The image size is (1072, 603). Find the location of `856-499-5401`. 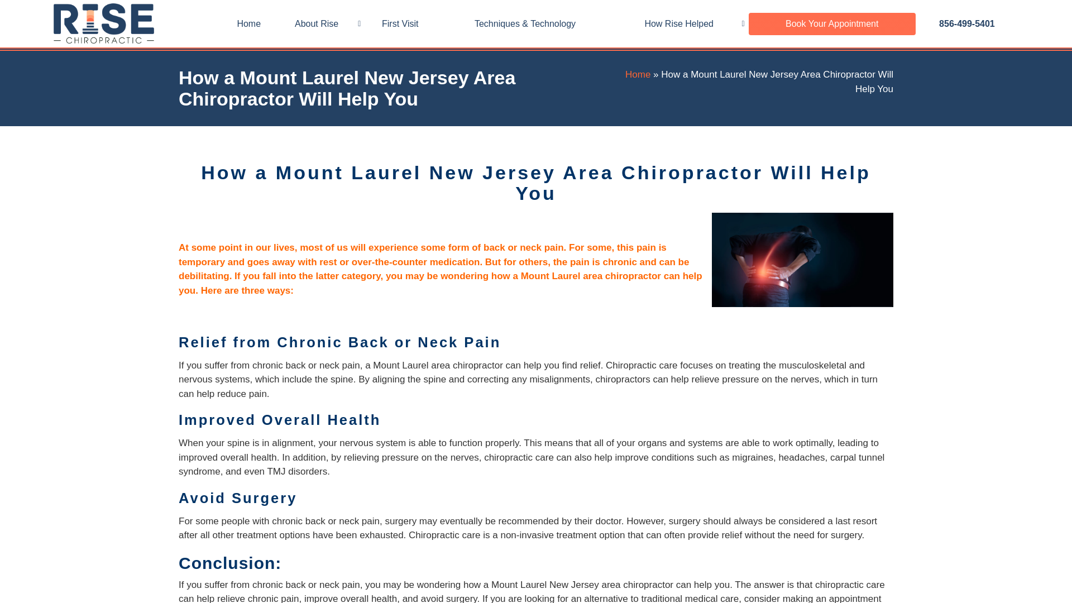

856-499-5401 is located at coordinates (967, 23).